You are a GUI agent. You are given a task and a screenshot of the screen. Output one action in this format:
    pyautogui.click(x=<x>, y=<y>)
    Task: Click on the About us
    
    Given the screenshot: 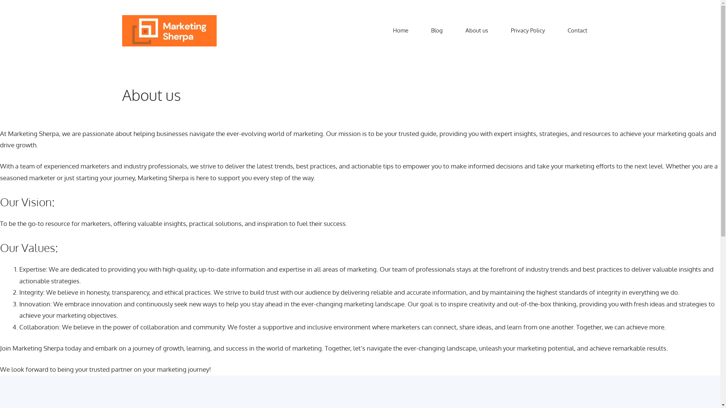 What is the action you would take?
    pyautogui.click(x=476, y=31)
    